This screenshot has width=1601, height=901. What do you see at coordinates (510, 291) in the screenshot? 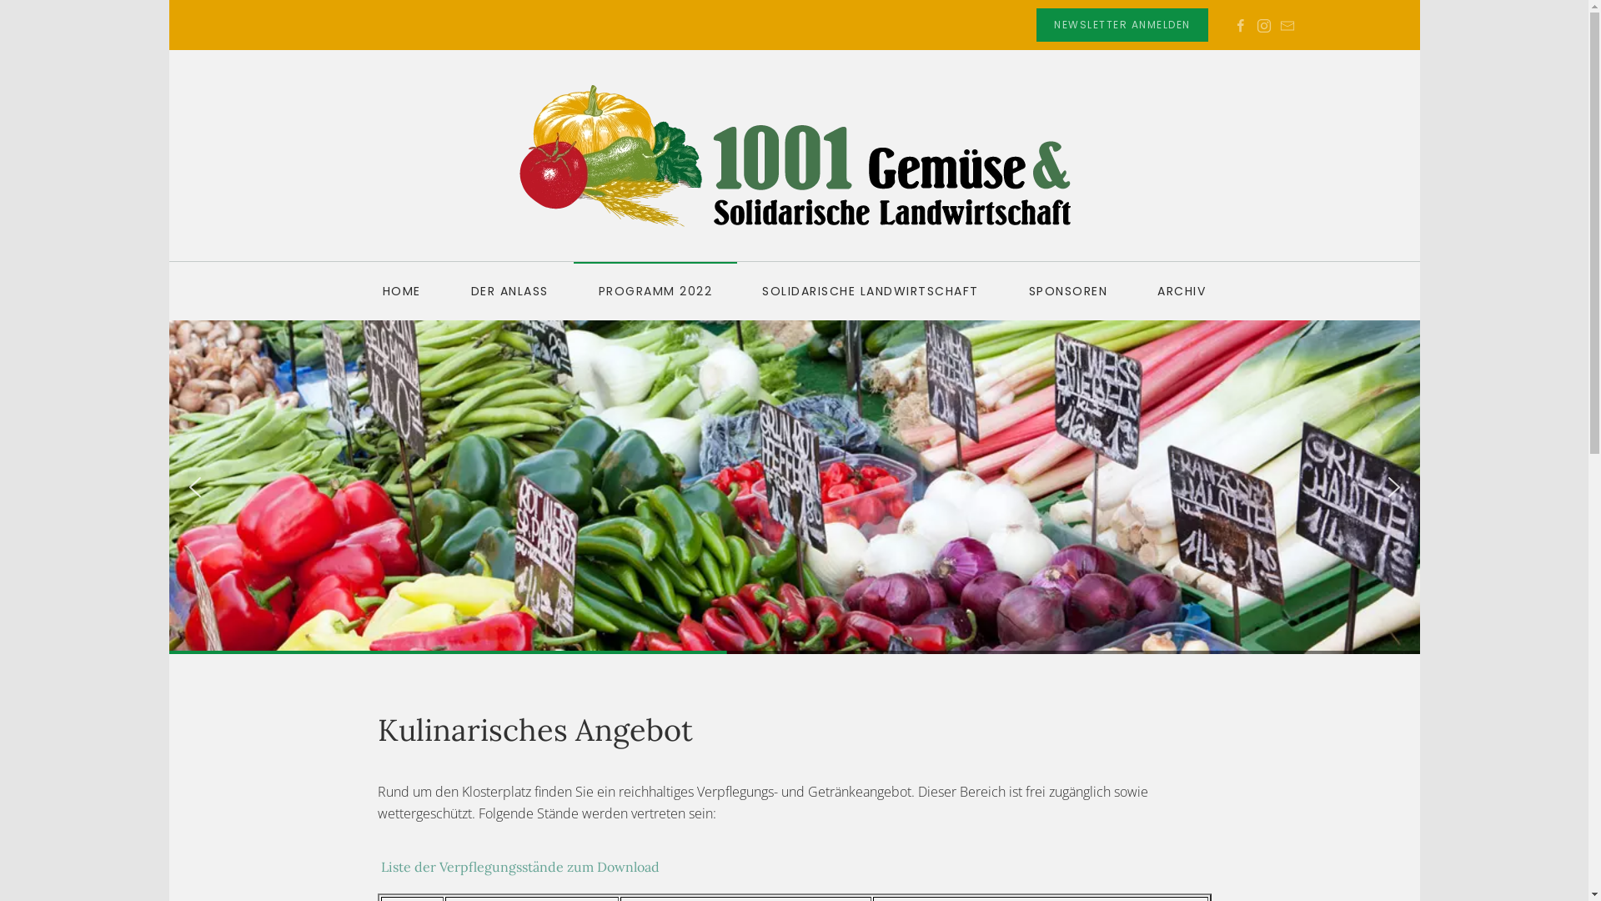
I see `DER ANLASS` at bounding box center [510, 291].